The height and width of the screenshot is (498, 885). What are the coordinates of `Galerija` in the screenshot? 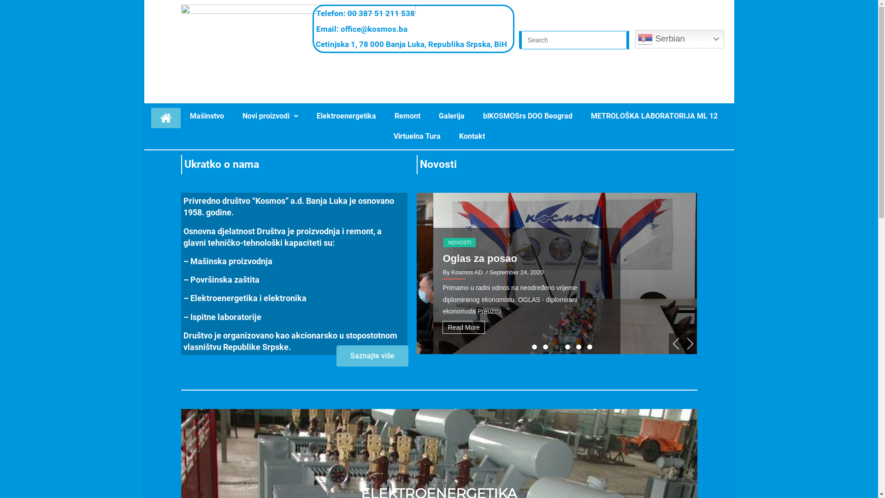 It's located at (452, 116).